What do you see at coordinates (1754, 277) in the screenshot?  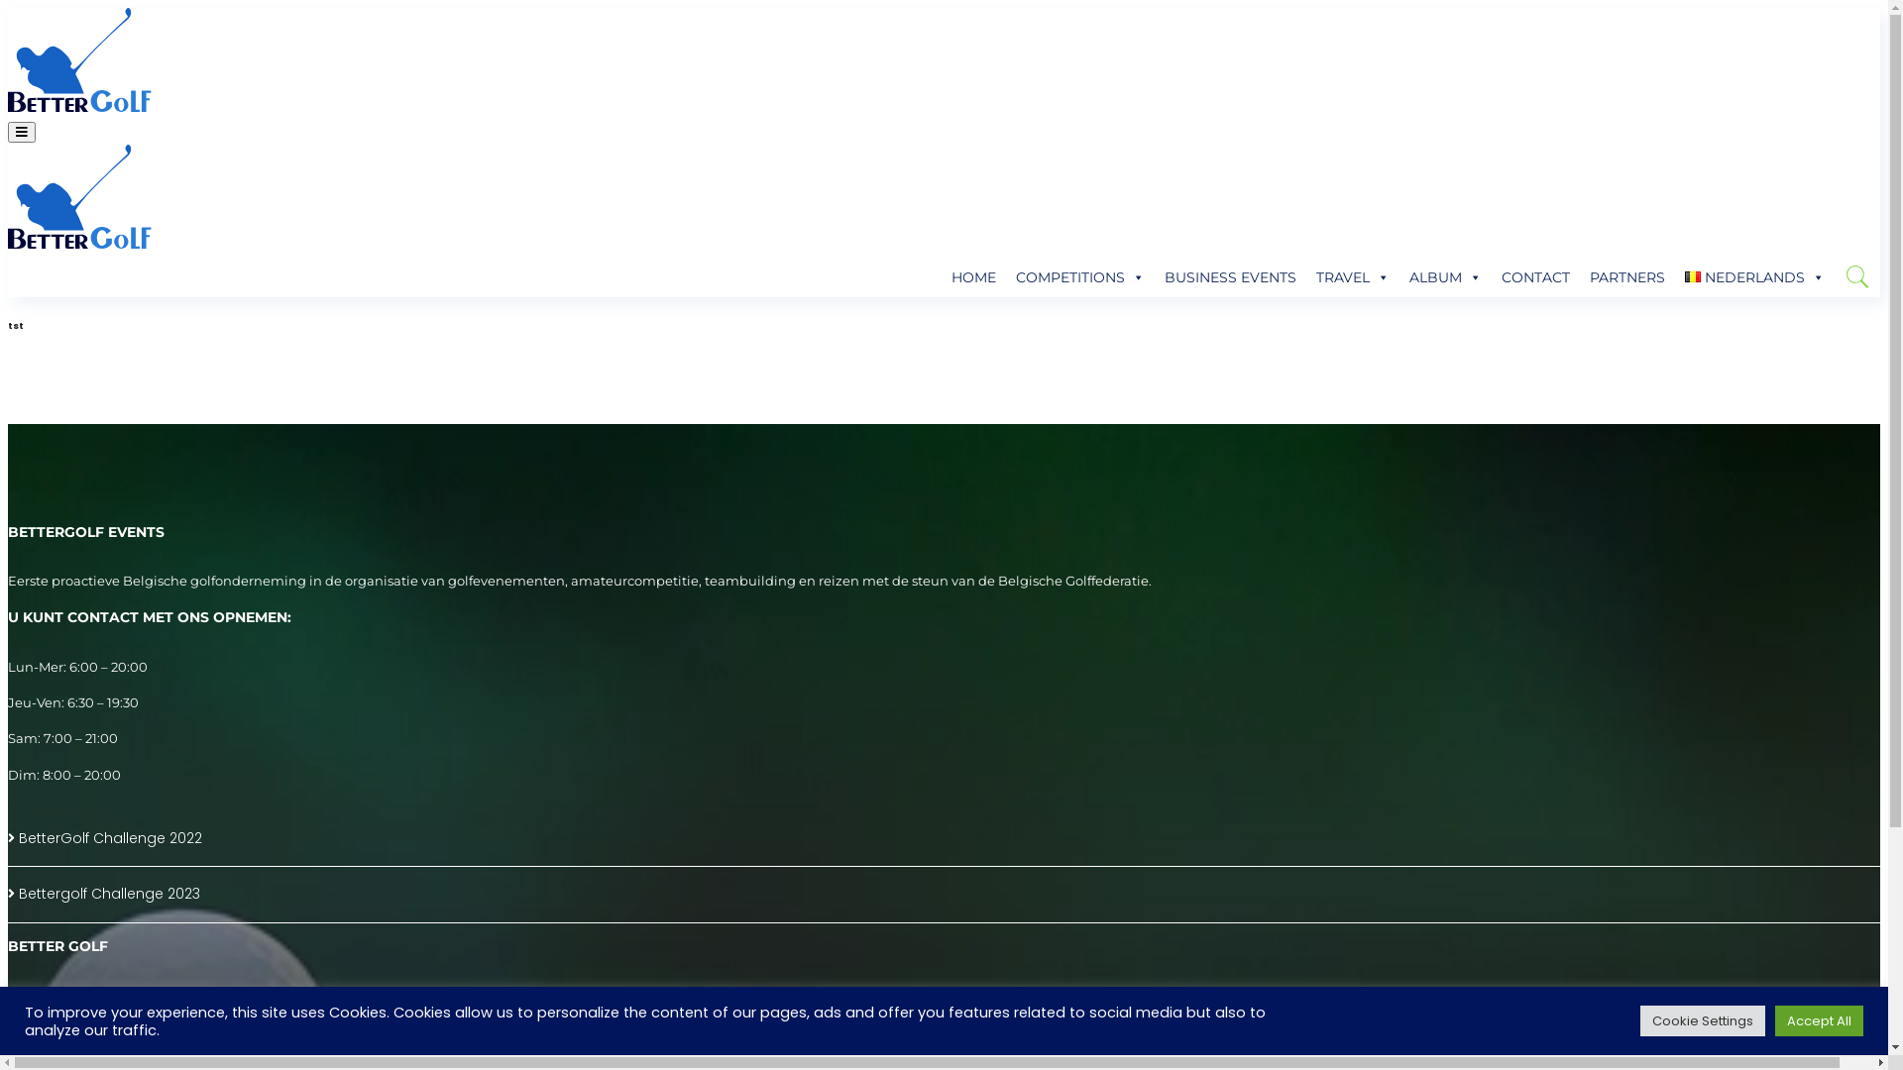 I see `NEDERLANDS` at bounding box center [1754, 277].